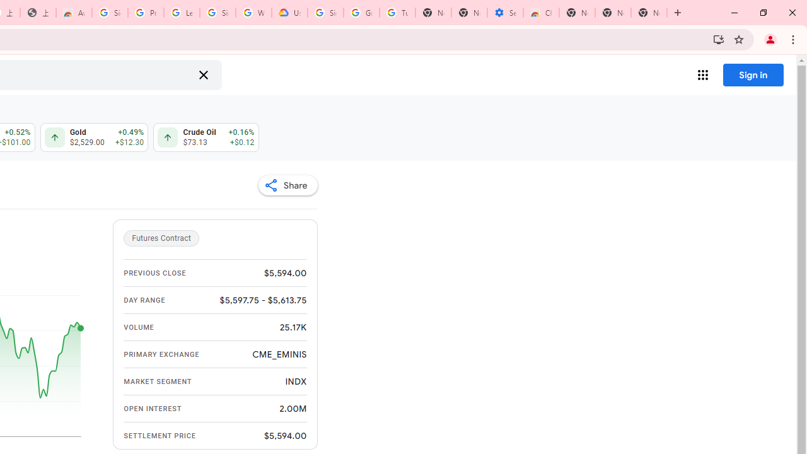  What do you see at coordinates (110, 13) in the screenshot?
I see `Sign in - Google Accounts` at bounding box center [110, 13].